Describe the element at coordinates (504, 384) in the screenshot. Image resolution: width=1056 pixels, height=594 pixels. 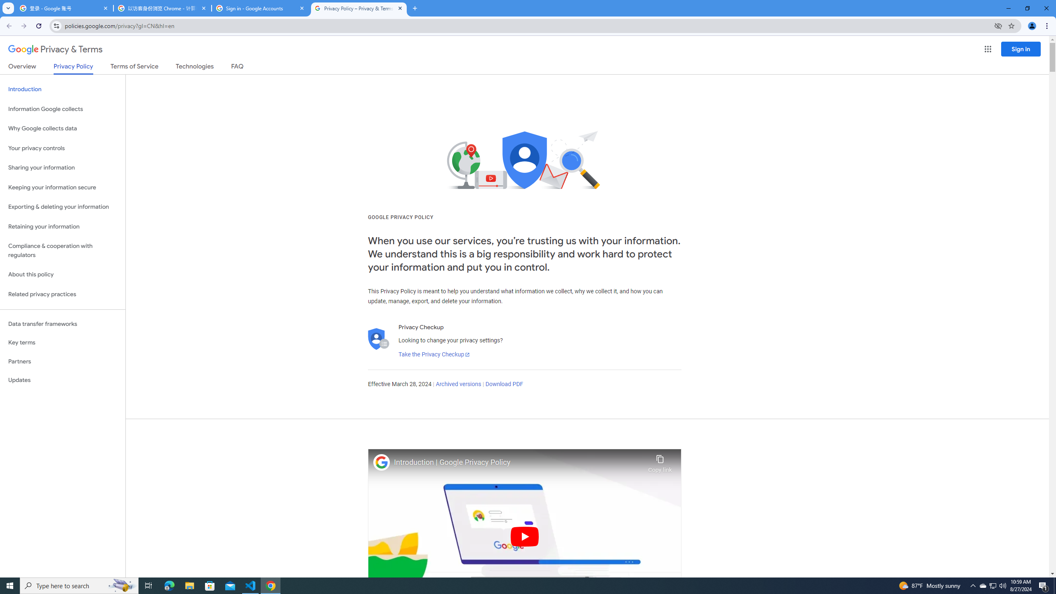
I see `Download PDF` at that location.